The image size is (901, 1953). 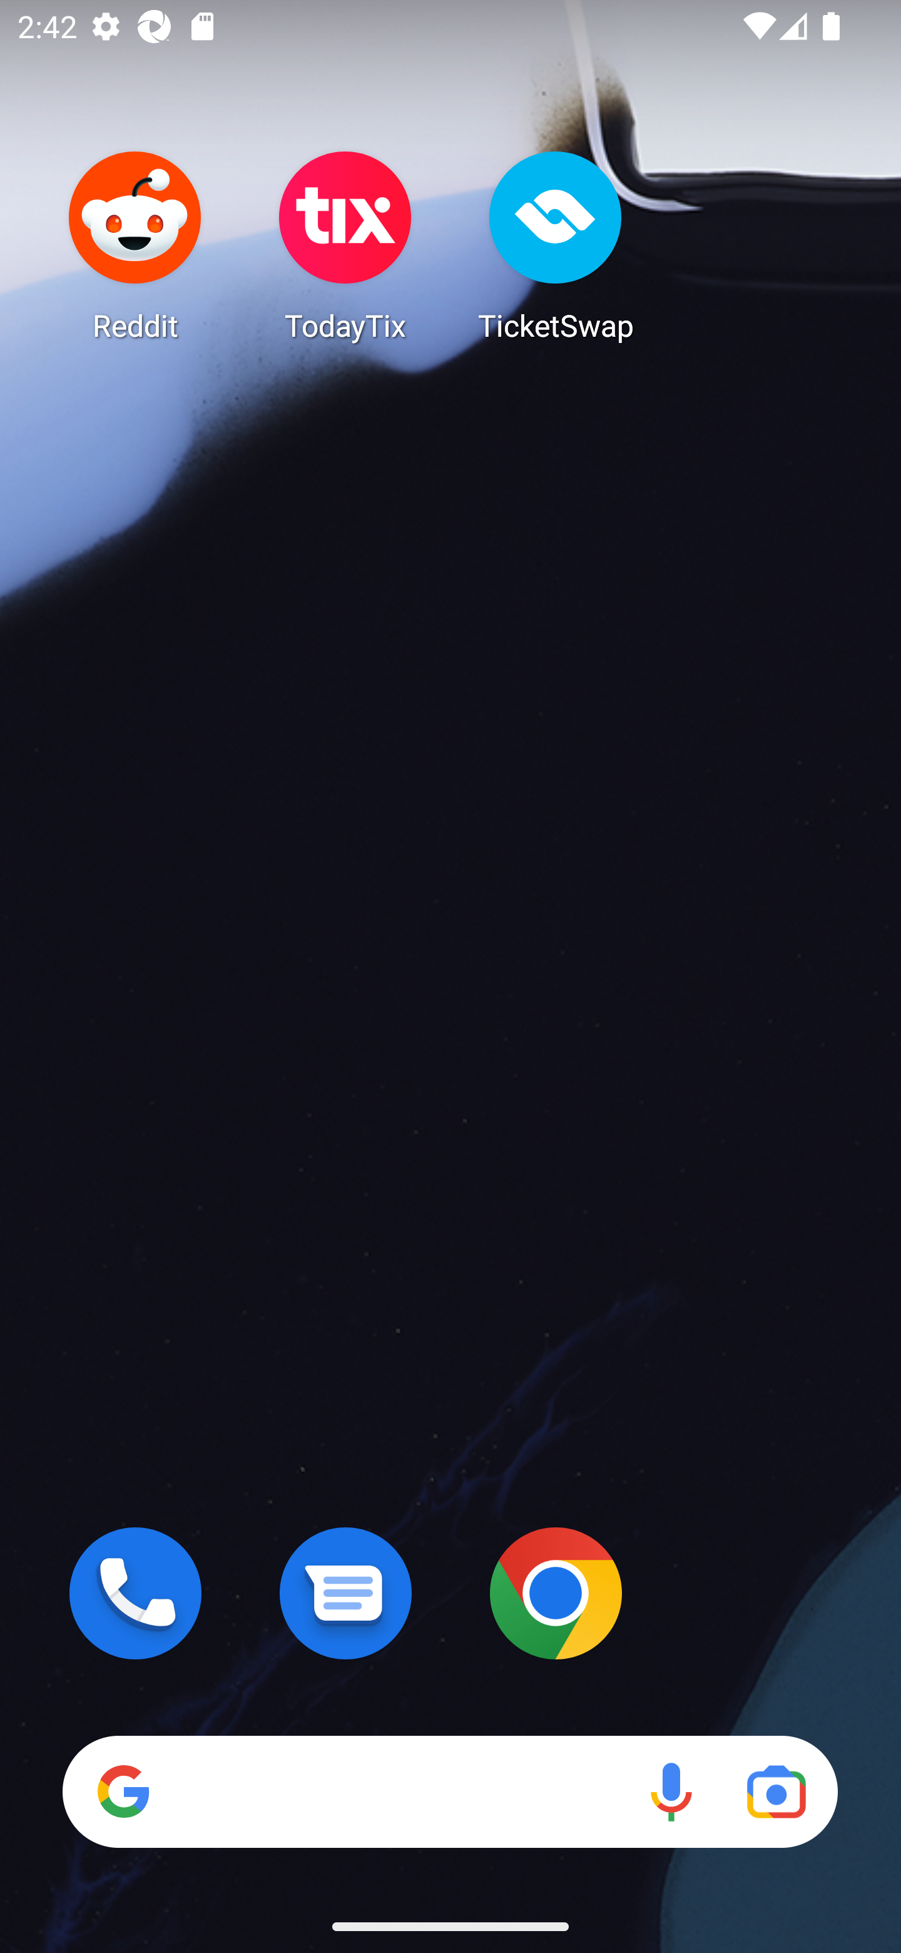 What do you see at coordinates (556, 1593) in the screenshot?
I see `Chrome` at bounding box center [556, 1593].